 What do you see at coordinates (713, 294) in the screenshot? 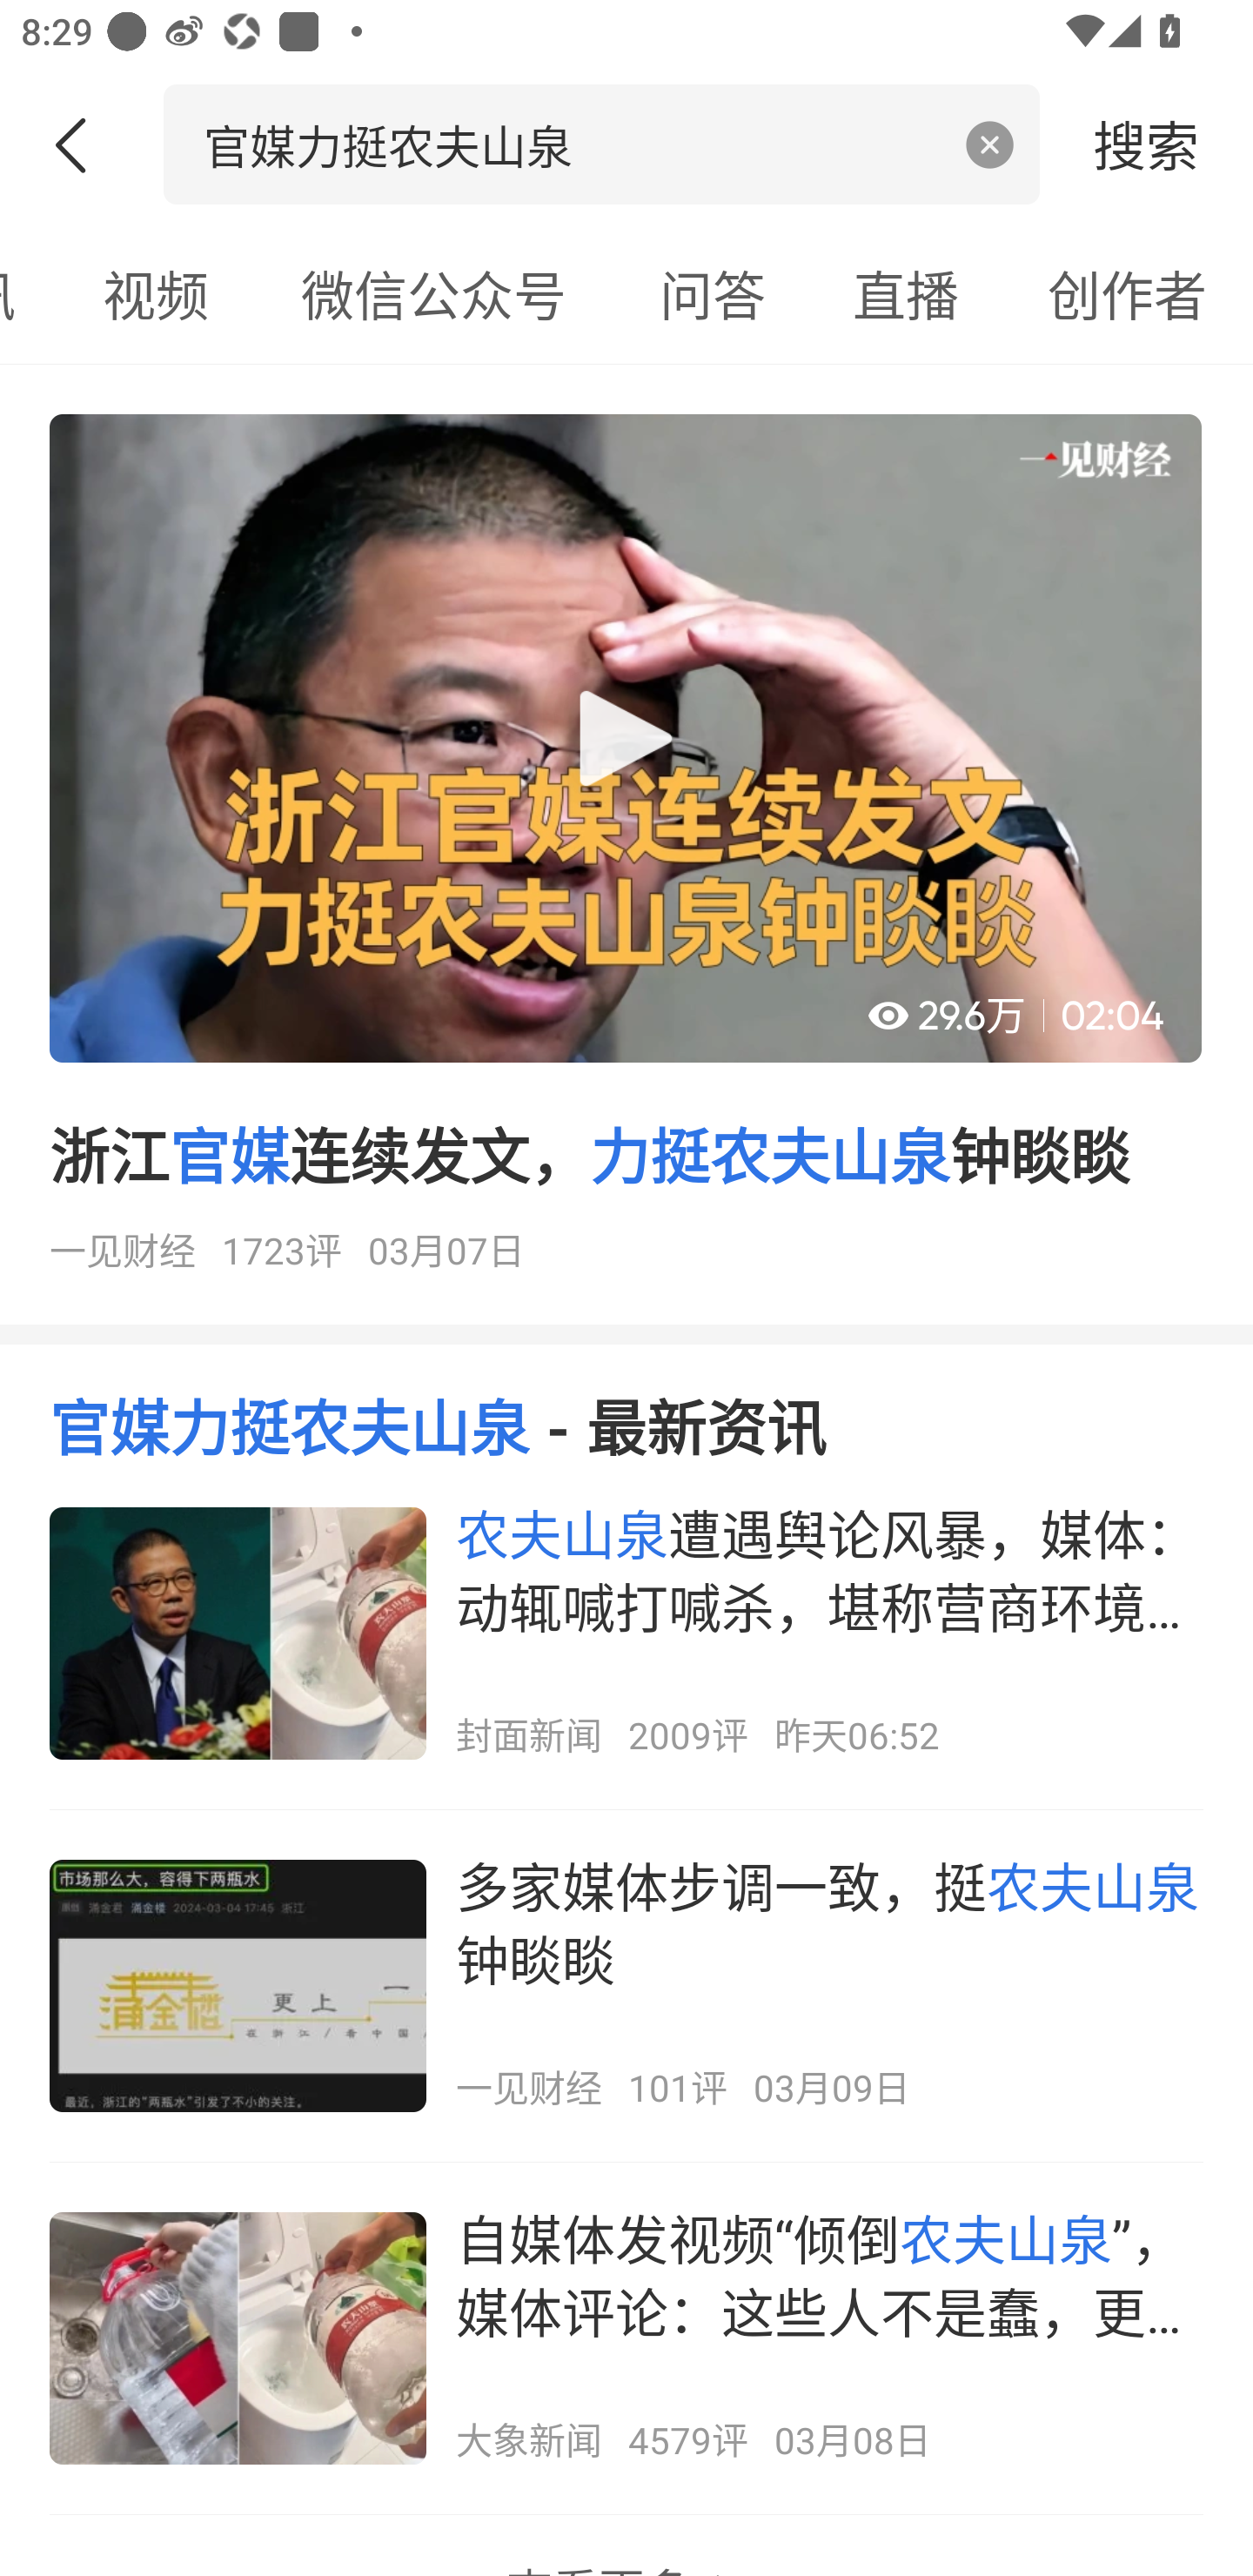
I see `问答，可选中` at bounding box center [713, 294].